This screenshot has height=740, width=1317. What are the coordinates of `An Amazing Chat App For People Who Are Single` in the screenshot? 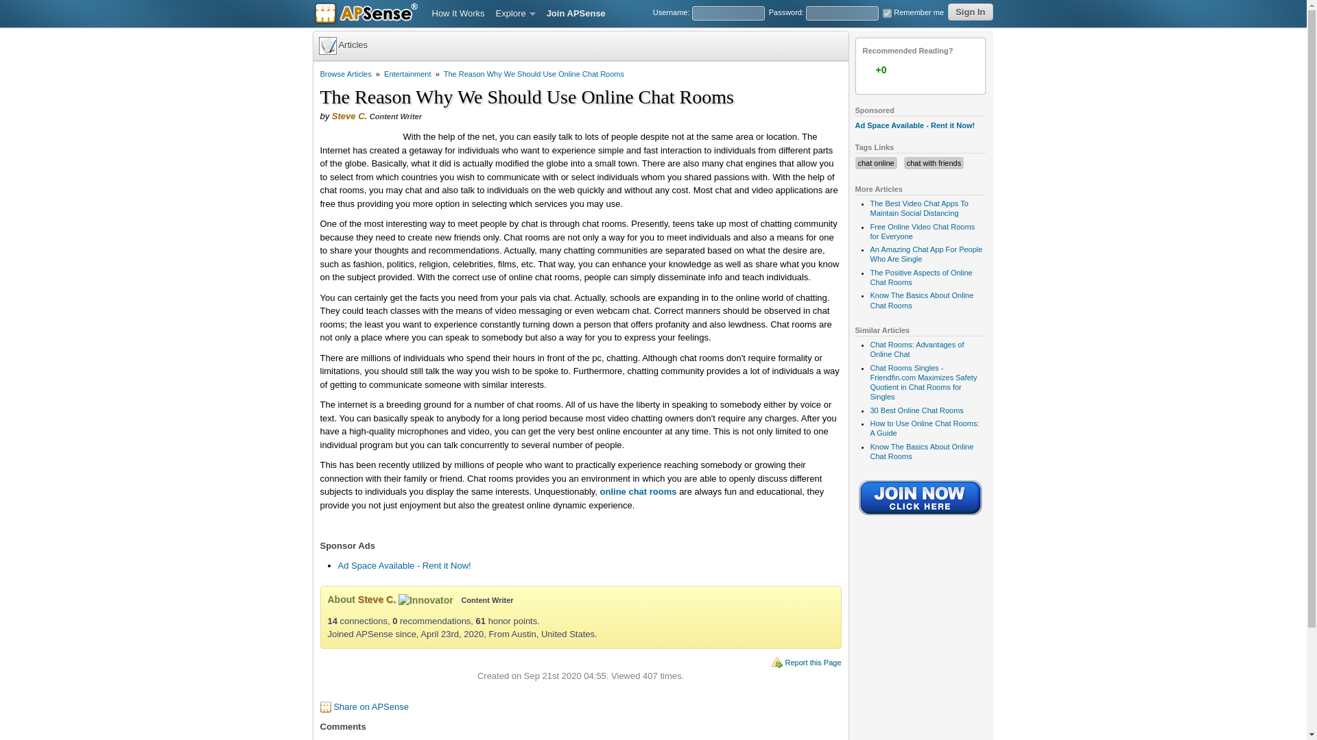 It's located at (926, 254).